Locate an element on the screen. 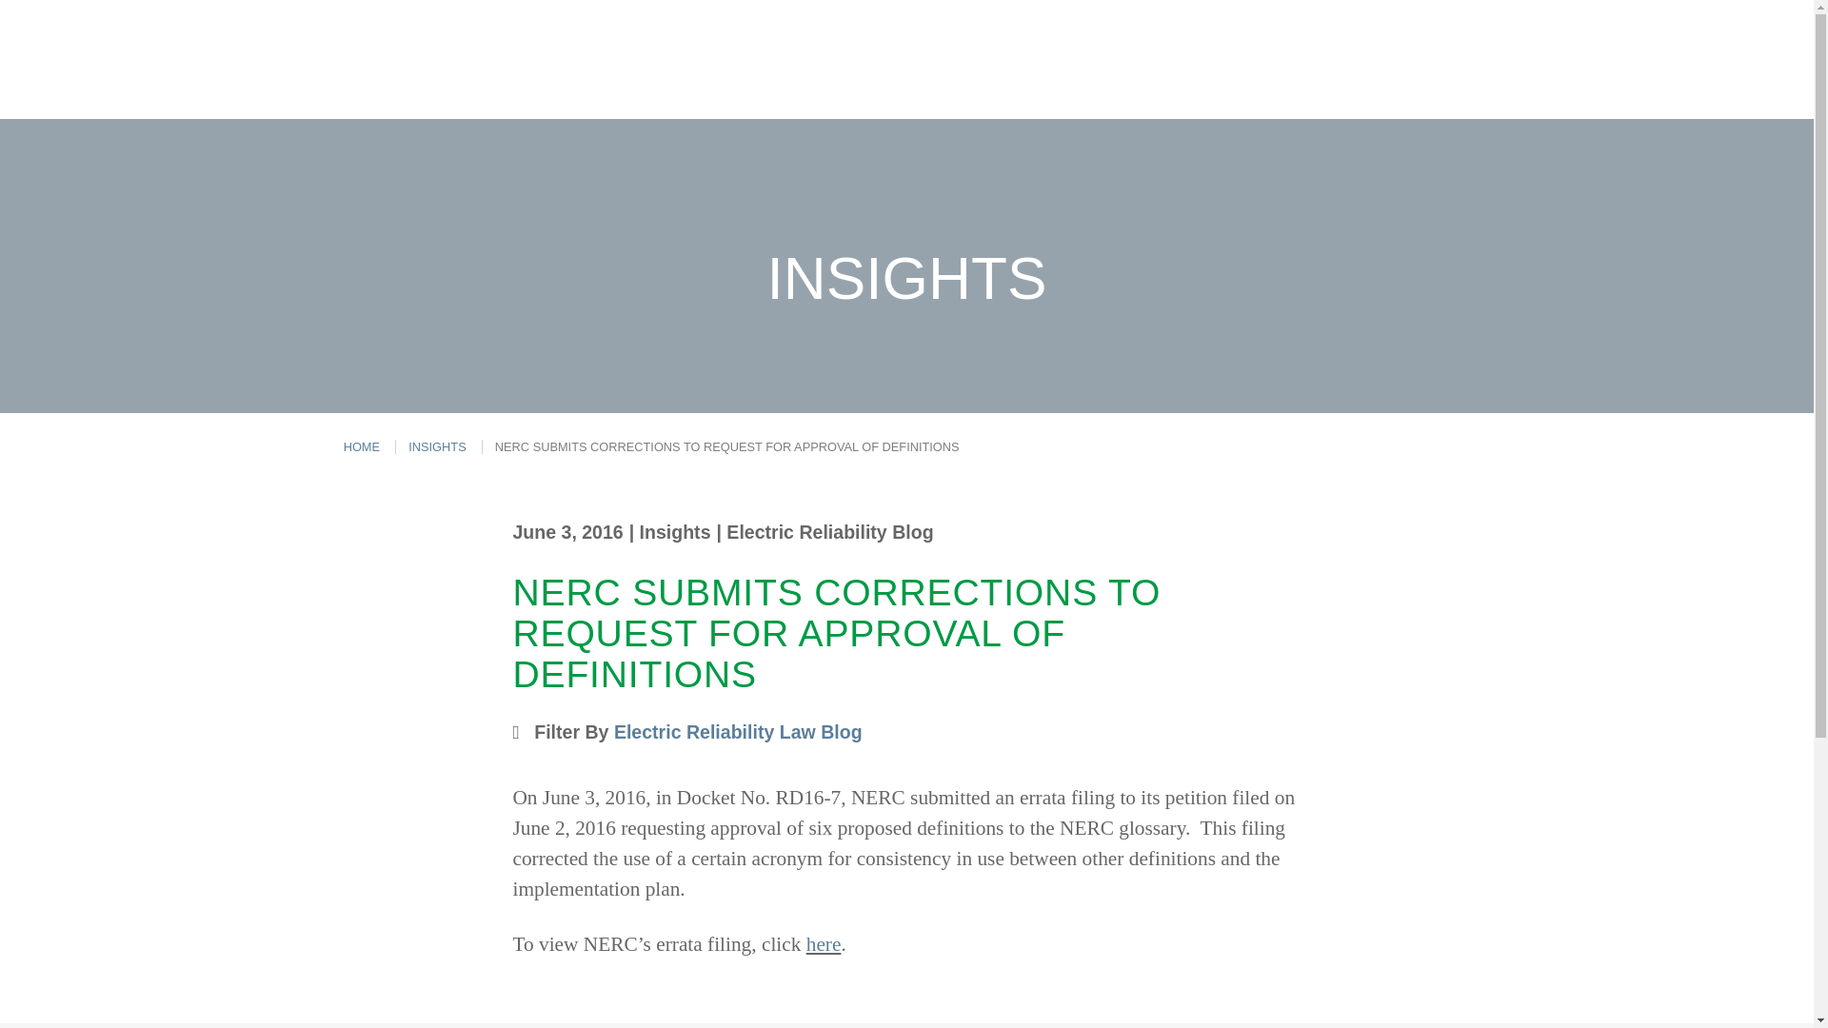 The width and height of the screenshot is (1828, 1028). HOME is located at coordinates (362, 447).